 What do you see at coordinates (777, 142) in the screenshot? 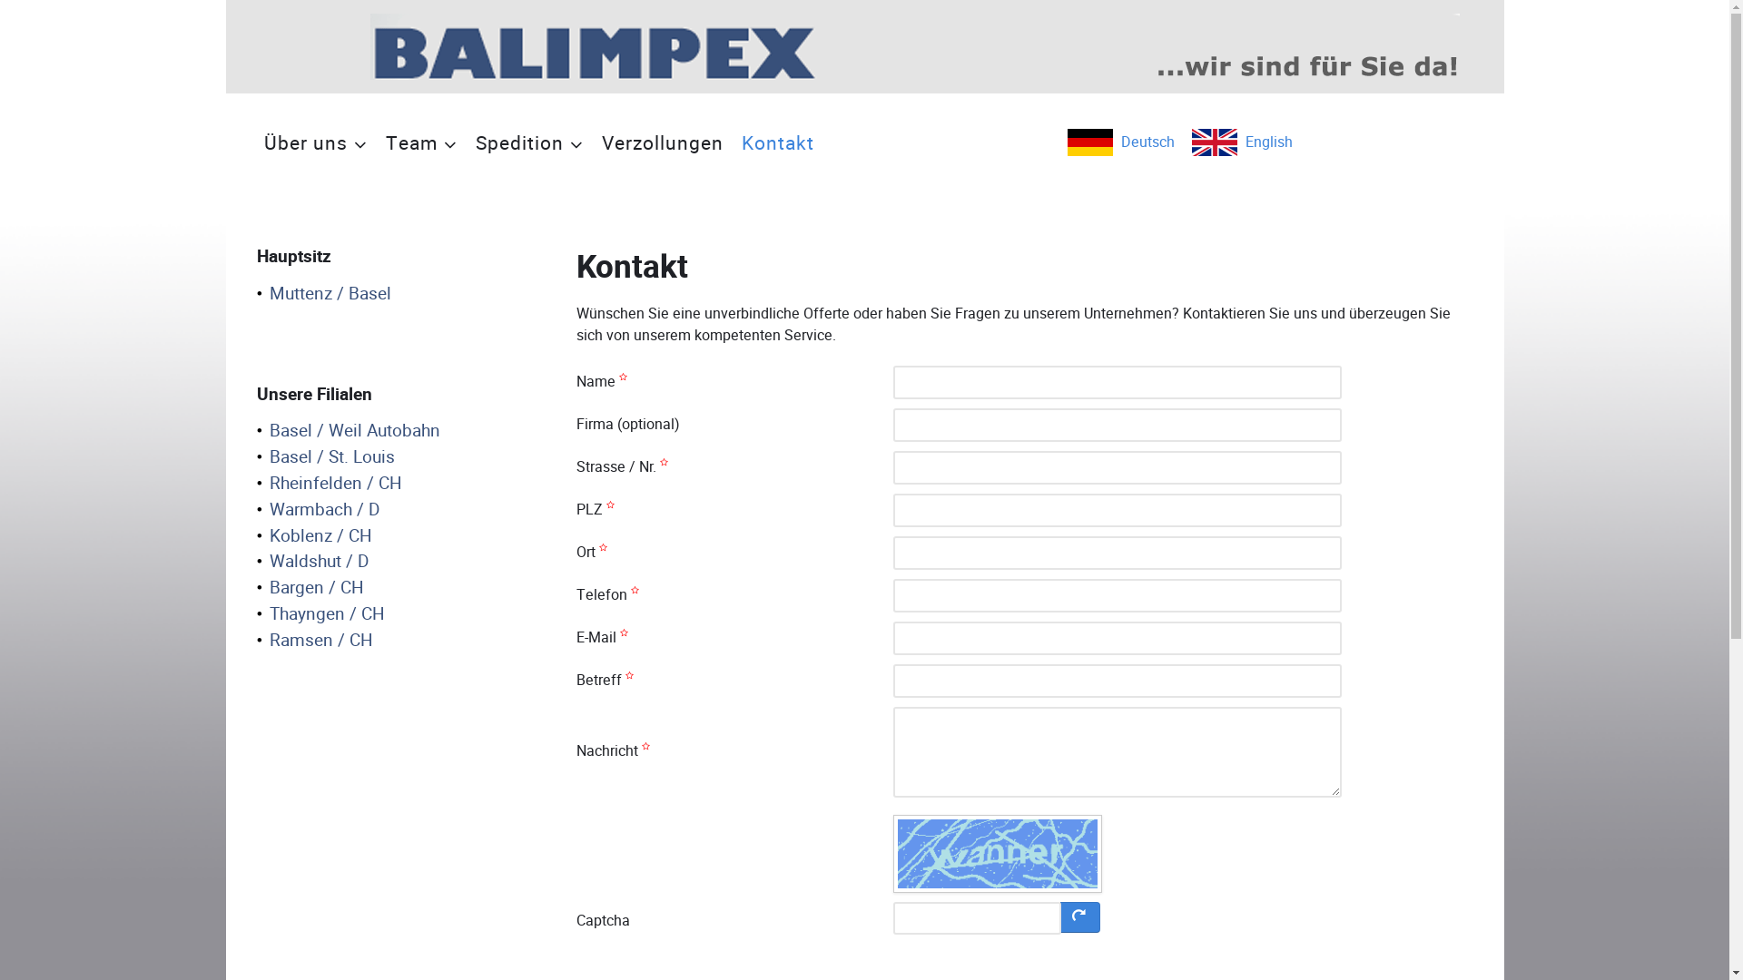
I see `Kontakt` at bounding box center [777, 142].